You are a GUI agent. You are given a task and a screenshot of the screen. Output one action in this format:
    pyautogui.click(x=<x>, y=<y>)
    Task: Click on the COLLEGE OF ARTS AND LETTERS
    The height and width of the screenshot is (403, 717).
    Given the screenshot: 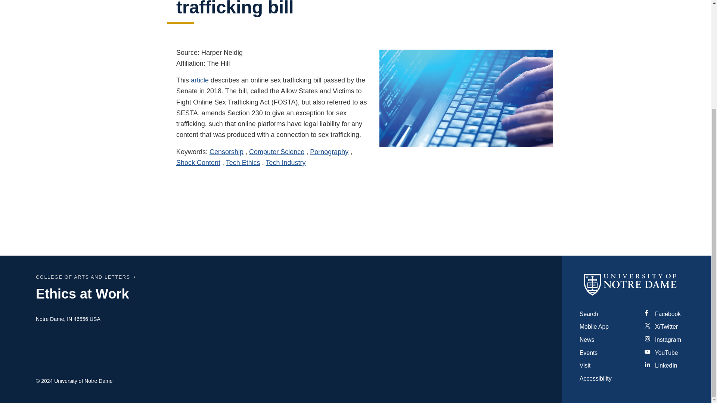 What is the action you would take?
    pyautogui.click(x=83, y=277)
    